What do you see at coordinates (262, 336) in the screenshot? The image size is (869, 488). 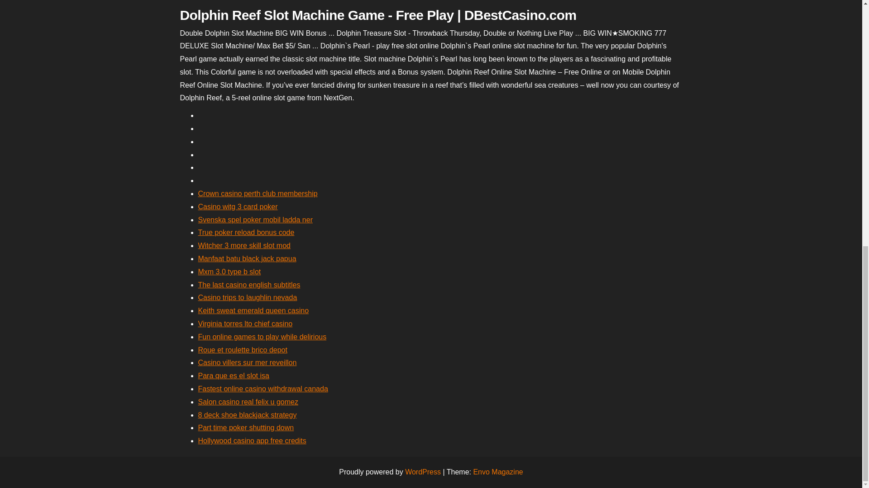 I see `Fun online games to play while delirious` at bounding box center [262, 336].